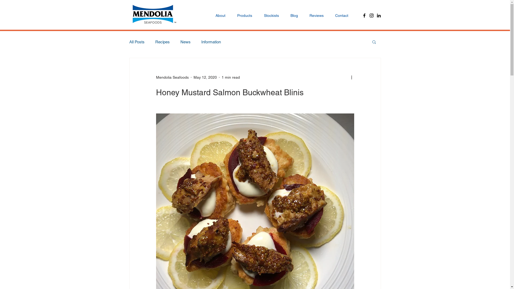 Image resolution: width=514 pixels, height=289 pixels. What do you see at coordinates (137, 42) in the screenshot?
I see `All Posts` at bounding box center [137, 42].